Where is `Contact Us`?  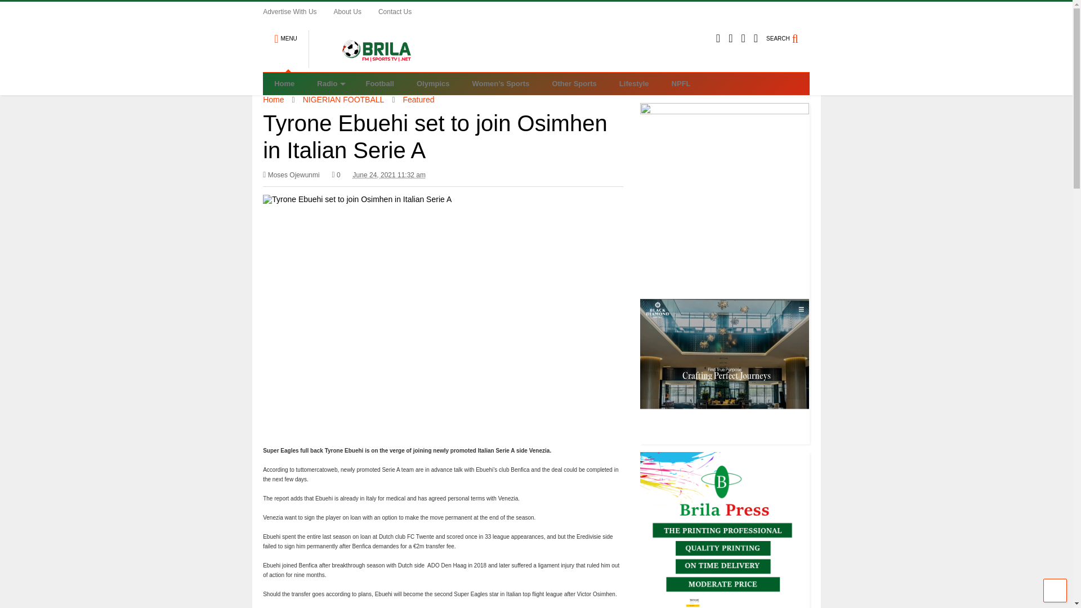
Contact Us is located at coordinates (403, 11).